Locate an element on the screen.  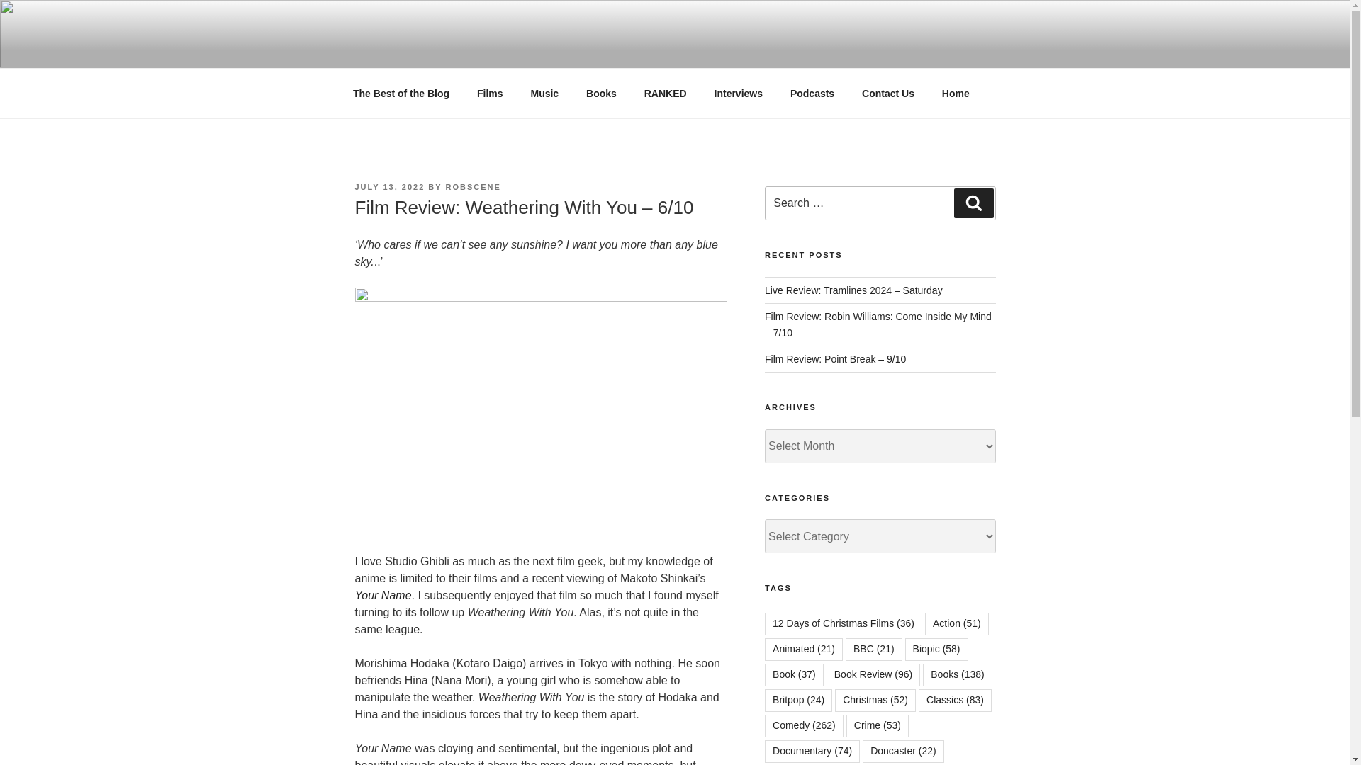
Books is located at coordinates (601, 93).